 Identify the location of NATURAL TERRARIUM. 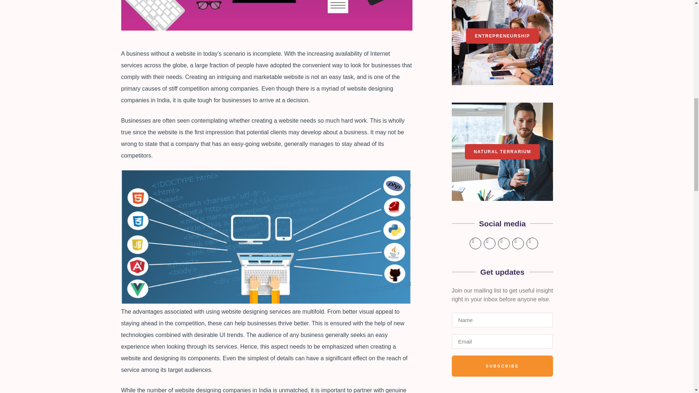
(502, 152).